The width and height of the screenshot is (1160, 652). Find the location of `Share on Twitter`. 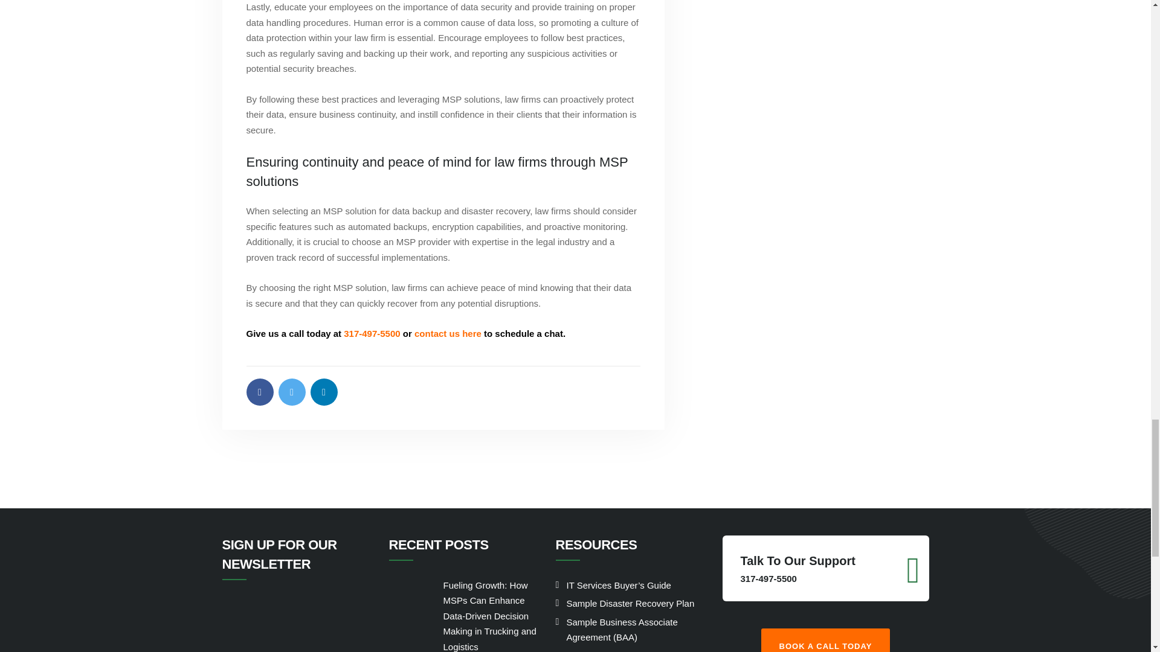

Share on Twitter is located at coordinates (291, 391).